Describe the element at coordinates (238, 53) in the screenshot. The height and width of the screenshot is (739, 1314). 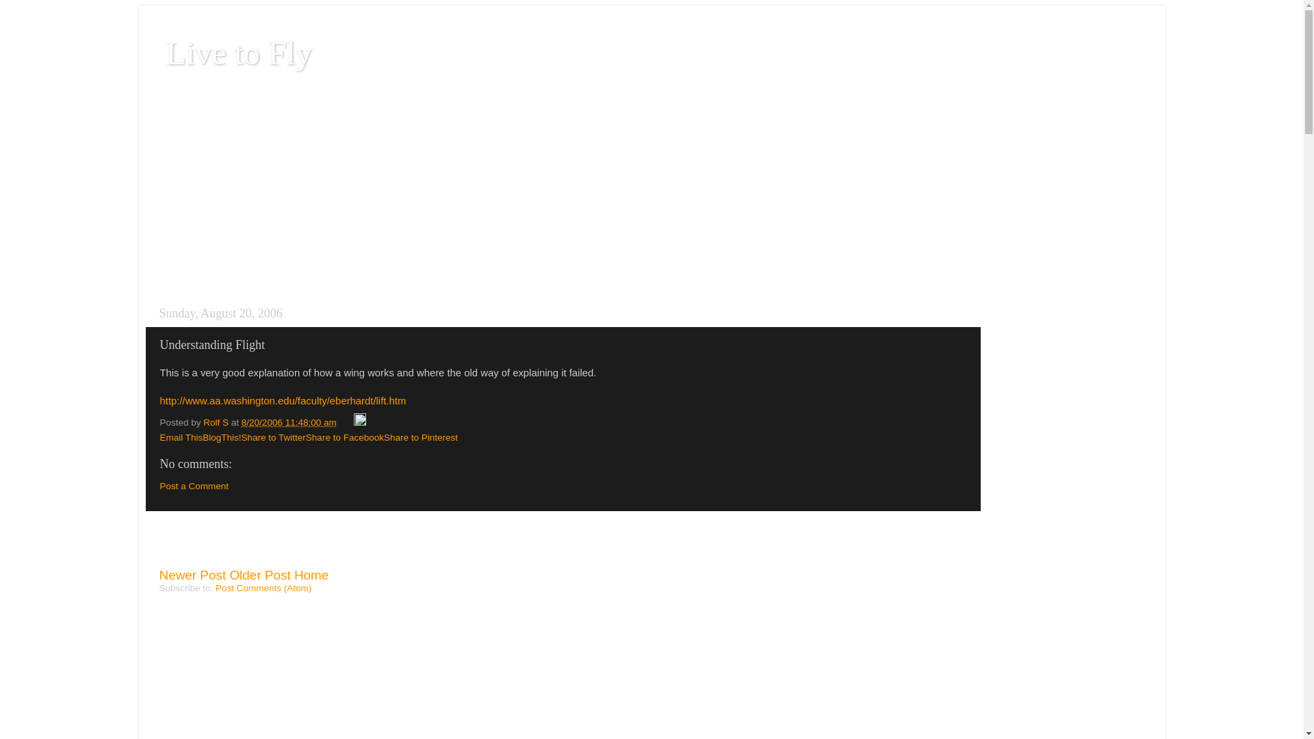
I see `Live to Fly` at that location.